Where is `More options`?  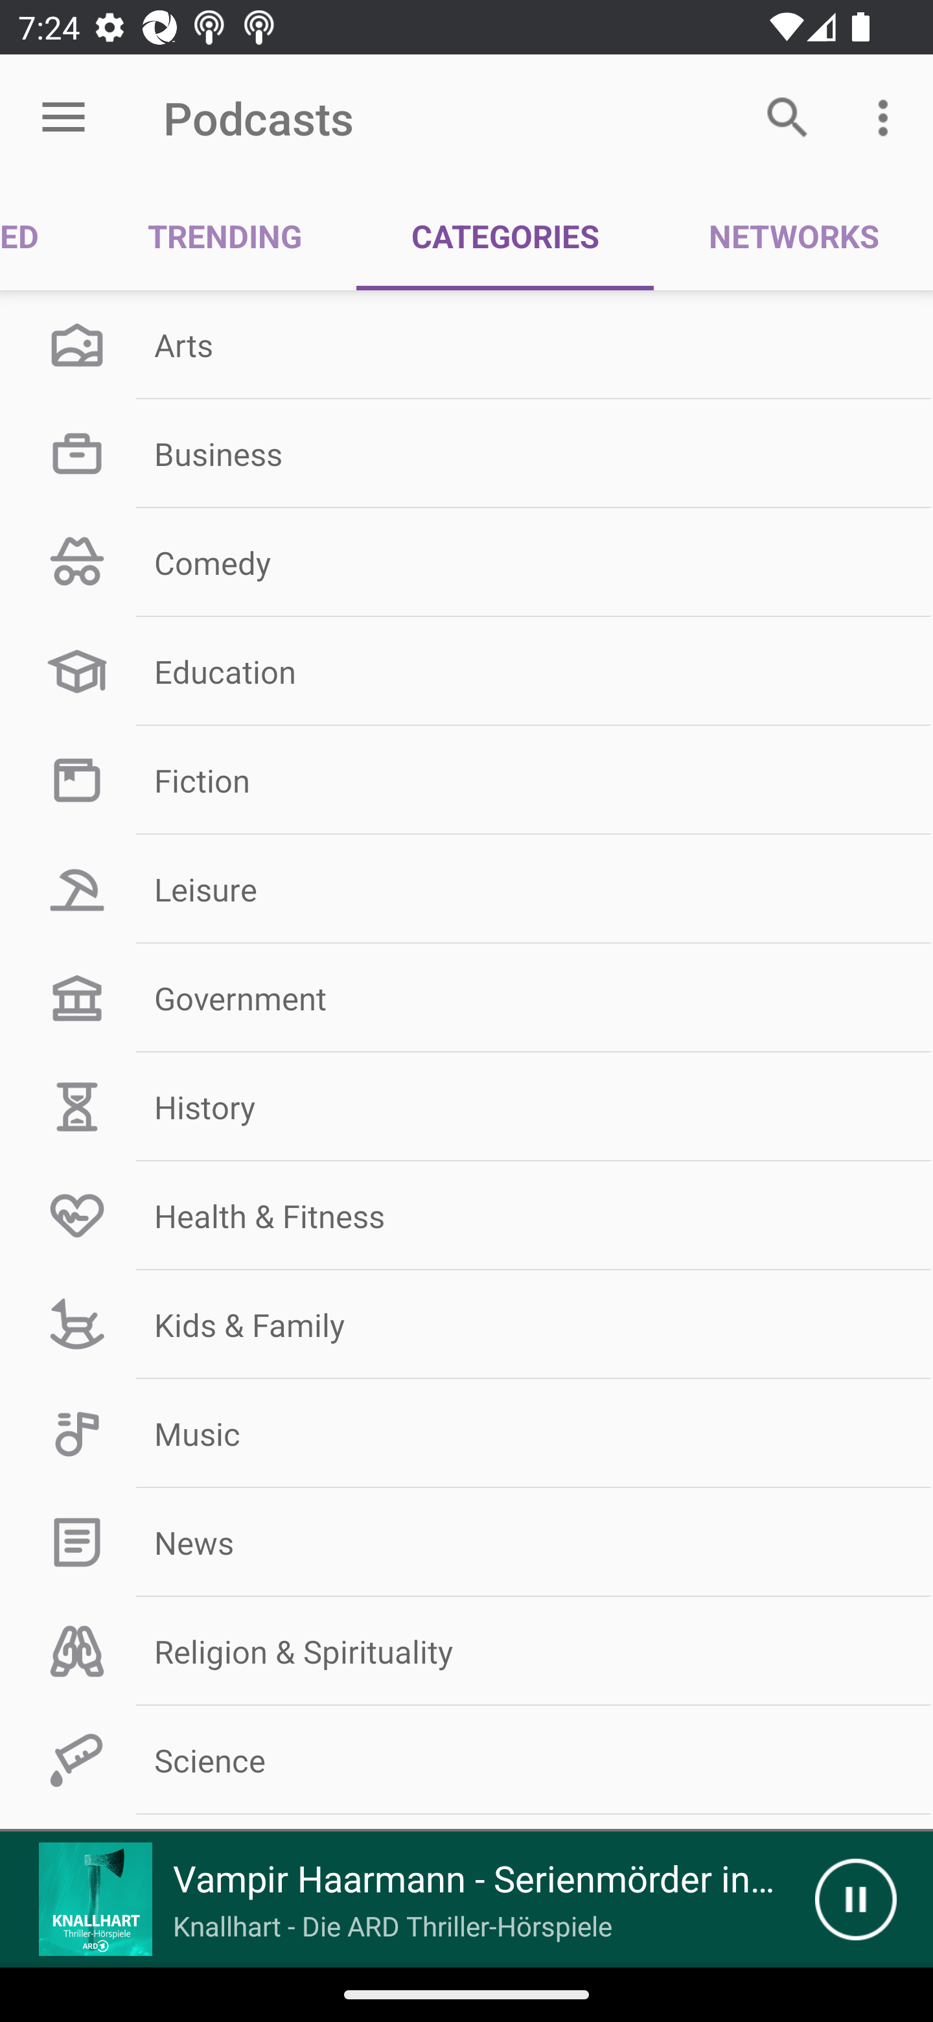
More options is located at coordinates (888, 117).